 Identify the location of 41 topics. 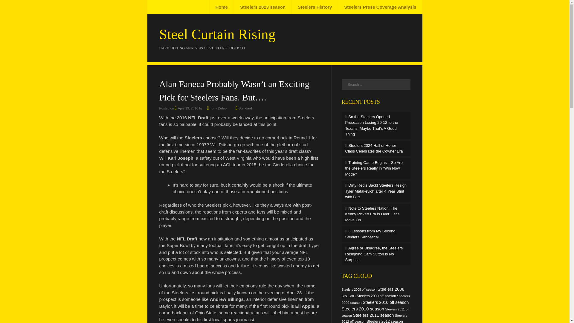
(359, 290).